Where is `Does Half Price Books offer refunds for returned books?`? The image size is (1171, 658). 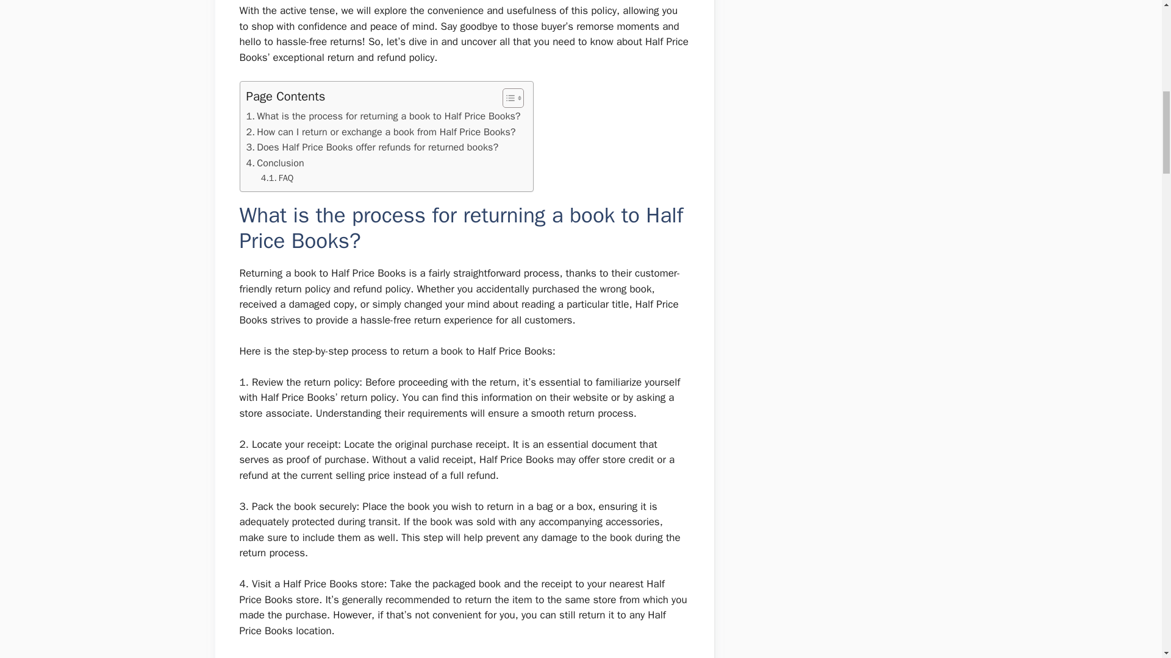 Does Half Price Books offer refunds for returned books? is located at coordinates (372, 147).